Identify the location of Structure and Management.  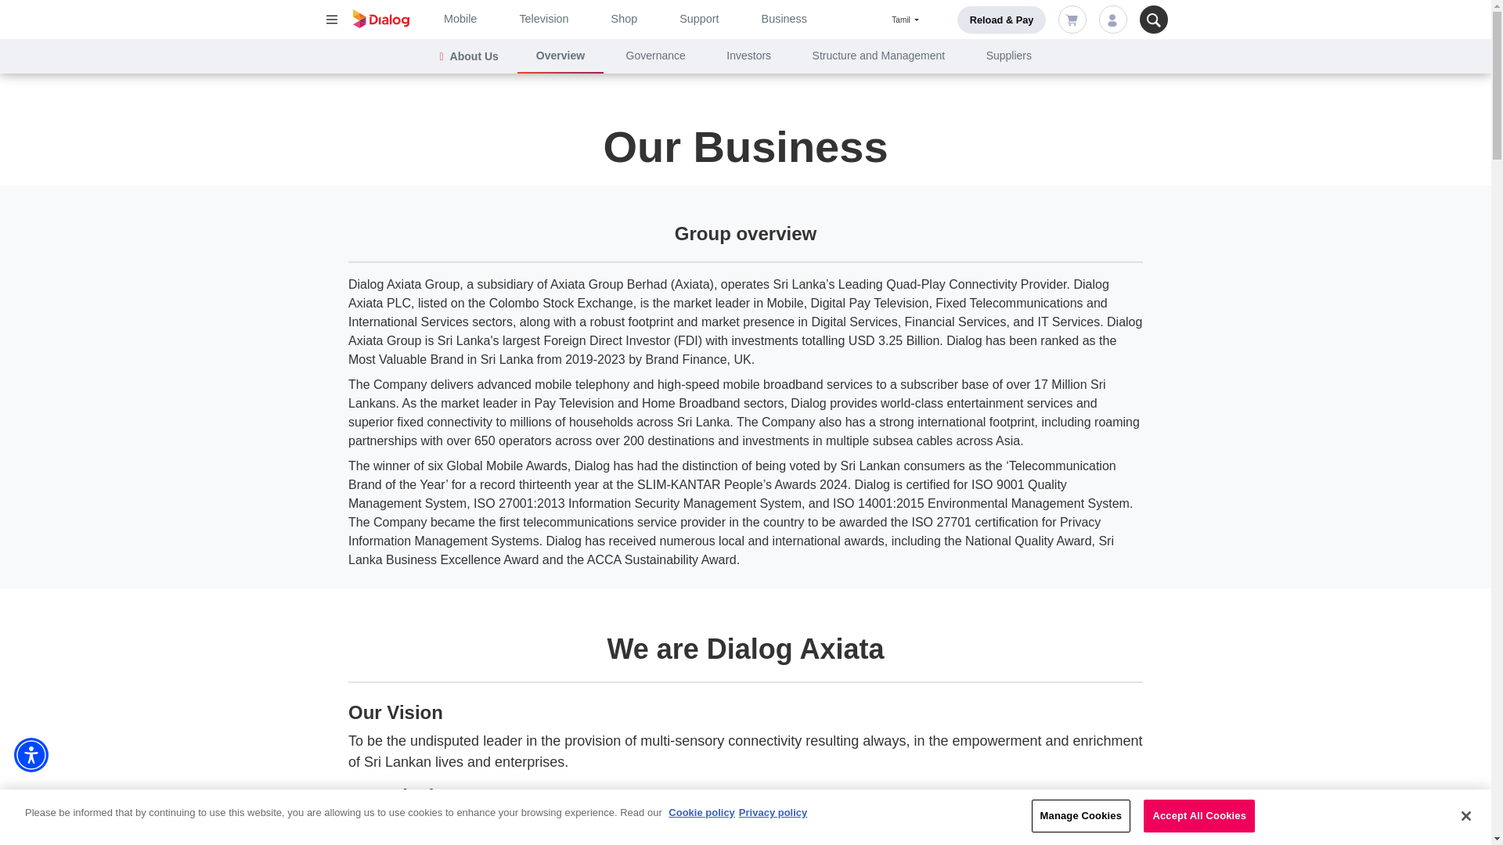
(878, 55).